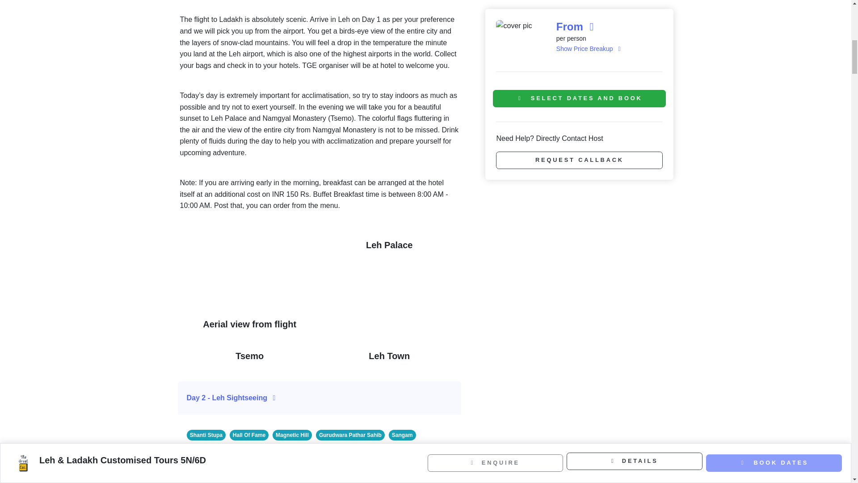  Describe the element at coordinates (320, 398) in the screenshot. I see `Day 2 - Leh Sightseeing` at that location.